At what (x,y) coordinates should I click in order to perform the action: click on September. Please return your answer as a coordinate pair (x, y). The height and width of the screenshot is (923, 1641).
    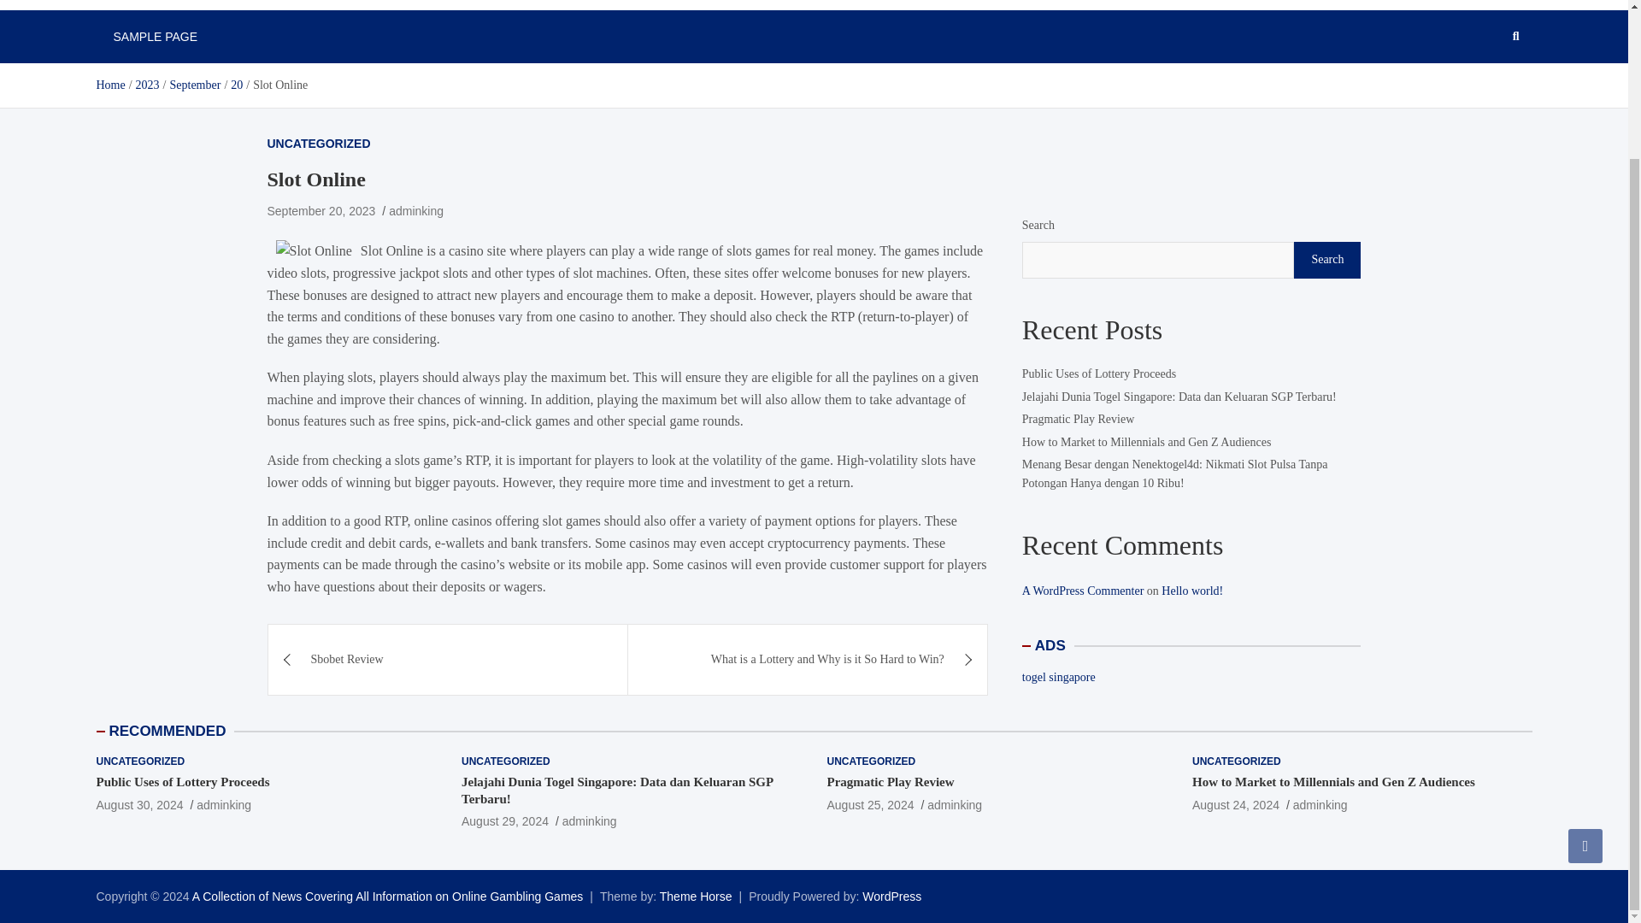
    Looking at the image, I should click on (194, 84).